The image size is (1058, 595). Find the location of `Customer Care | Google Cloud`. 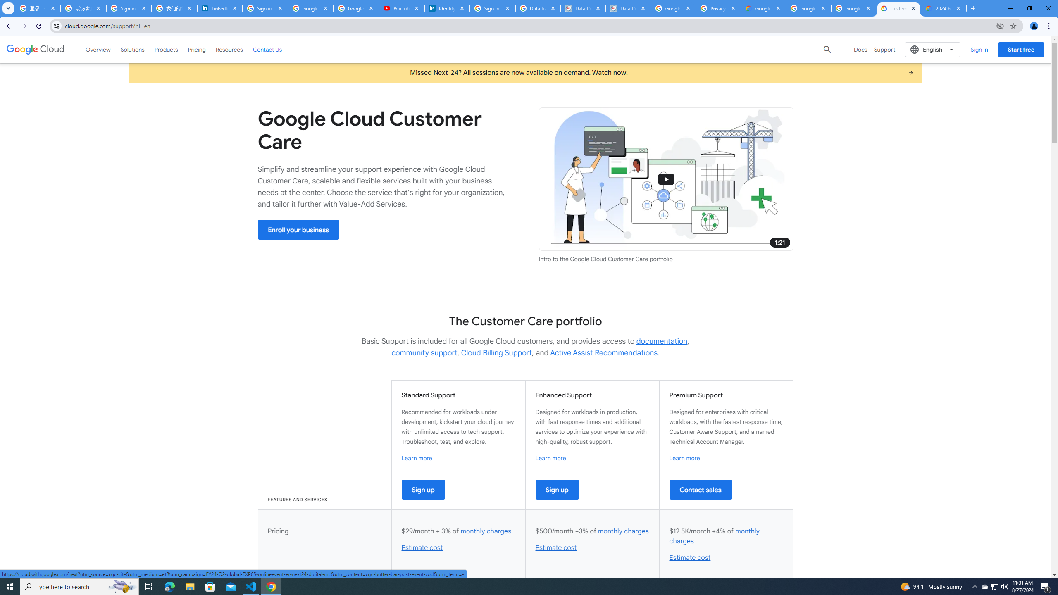

Customer Care | Google Cloud is located at coordinates (898, 8).